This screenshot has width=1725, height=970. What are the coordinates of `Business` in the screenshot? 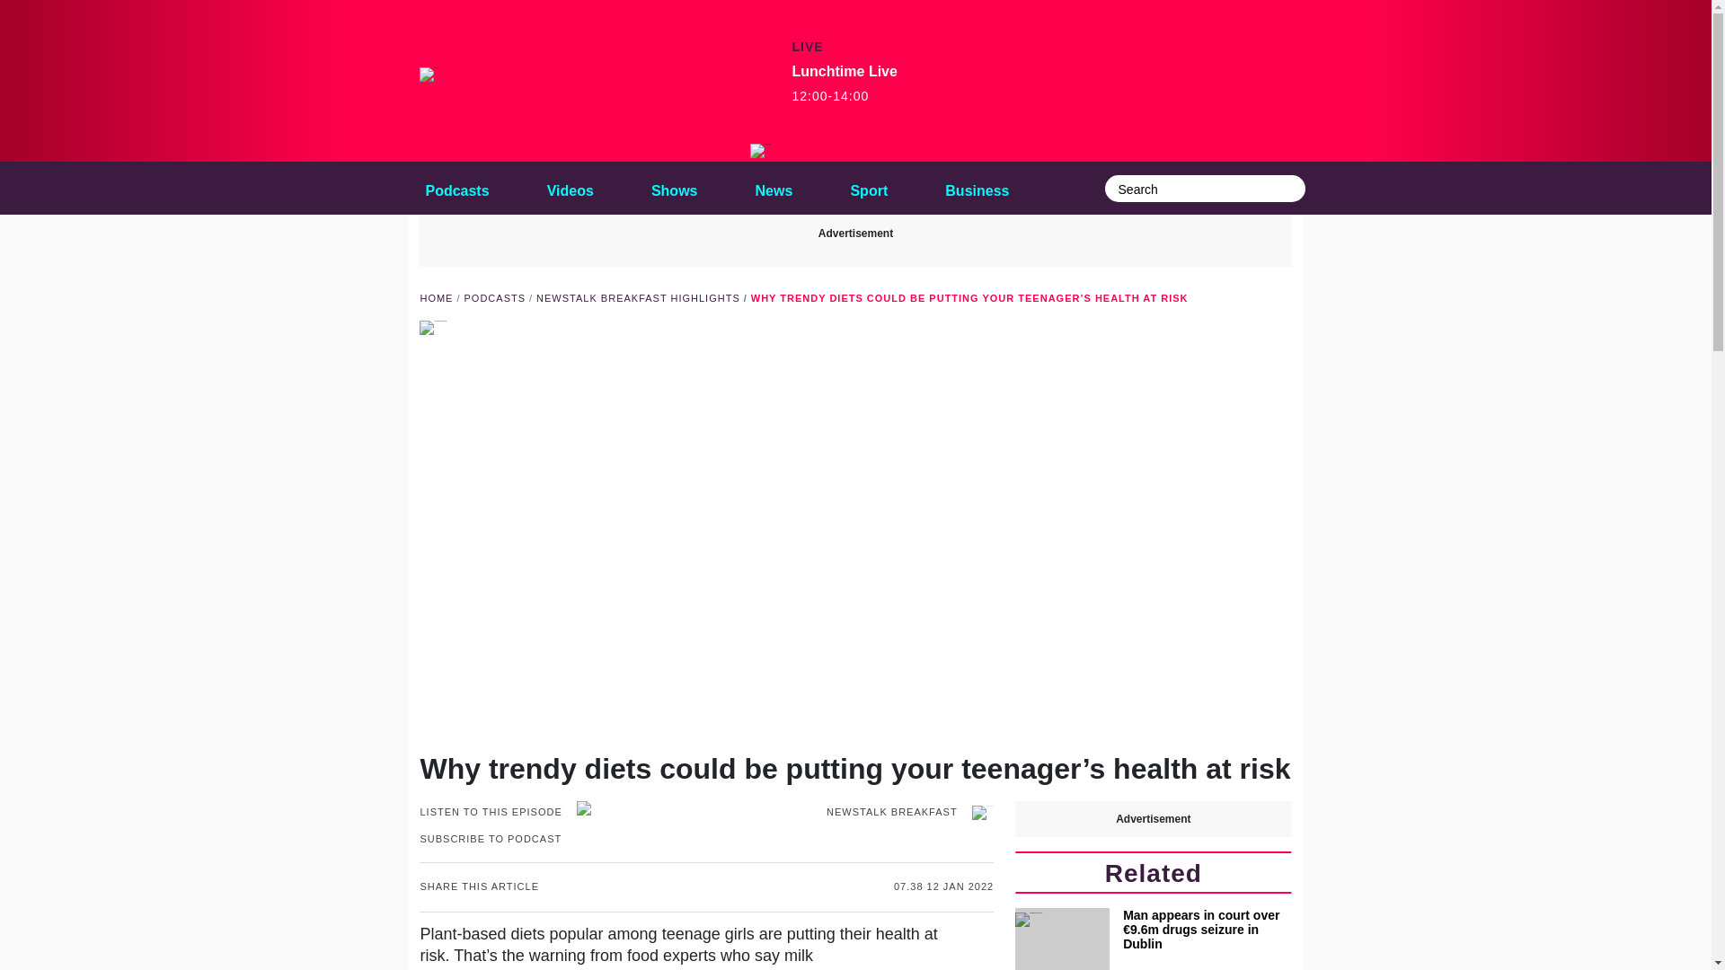 It's located at (845, 84).